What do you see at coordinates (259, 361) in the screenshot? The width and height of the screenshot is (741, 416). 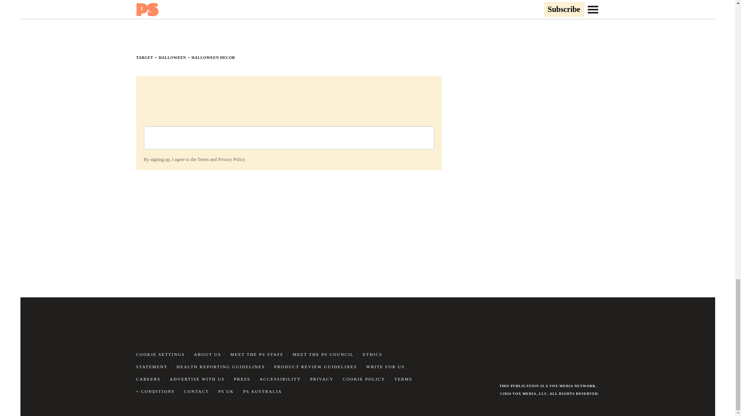 I see `ETHICS STATEMENT` at bounding box center [259, 361].